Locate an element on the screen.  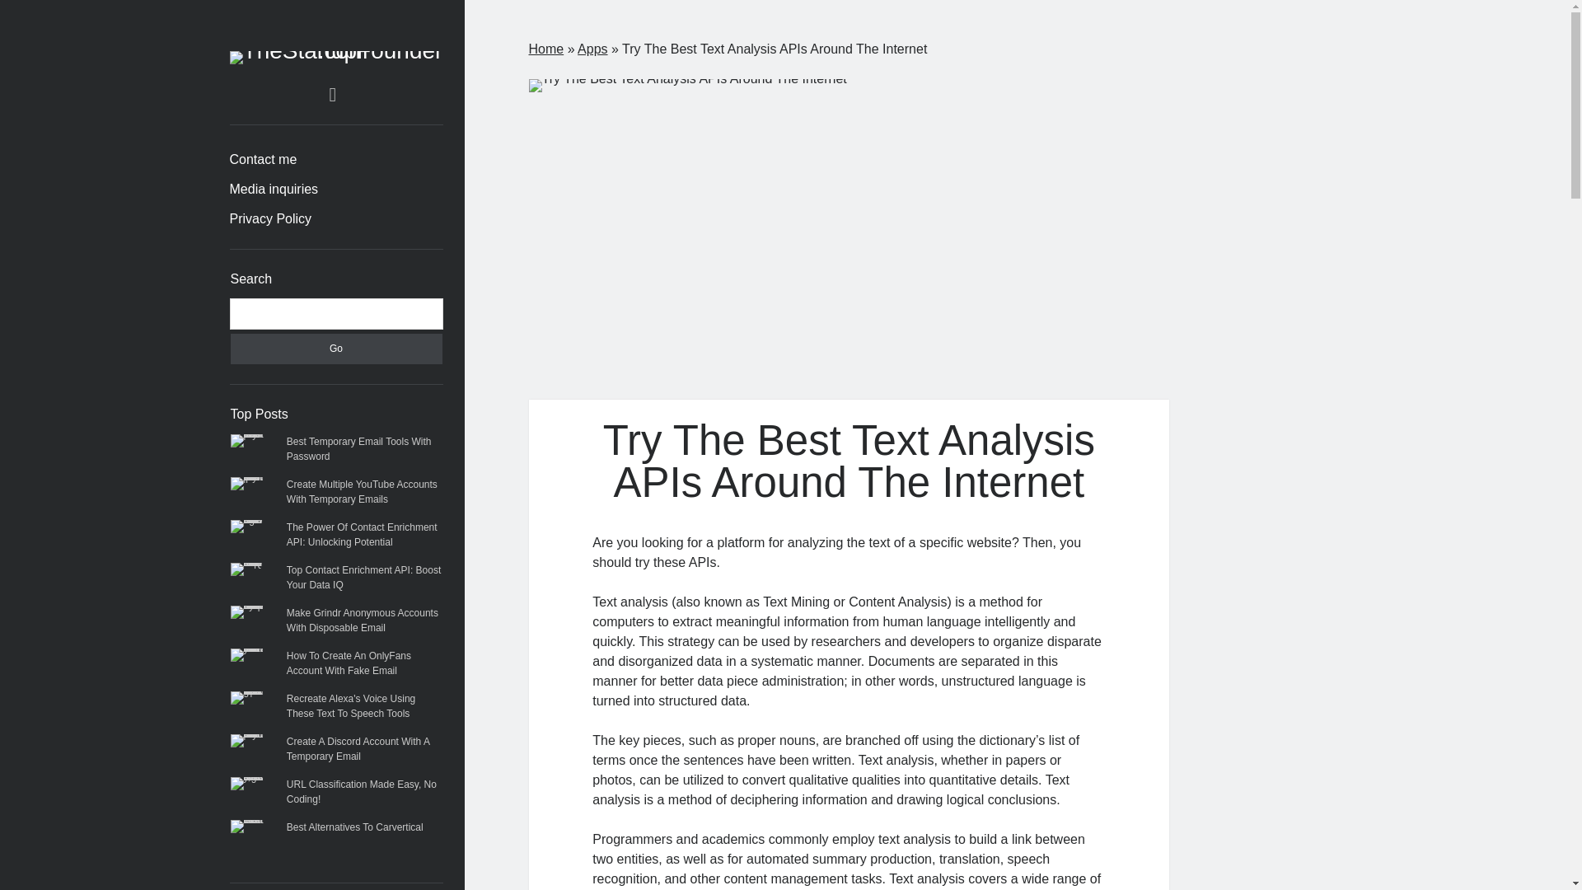
Go is located at coordinates (336, 349).